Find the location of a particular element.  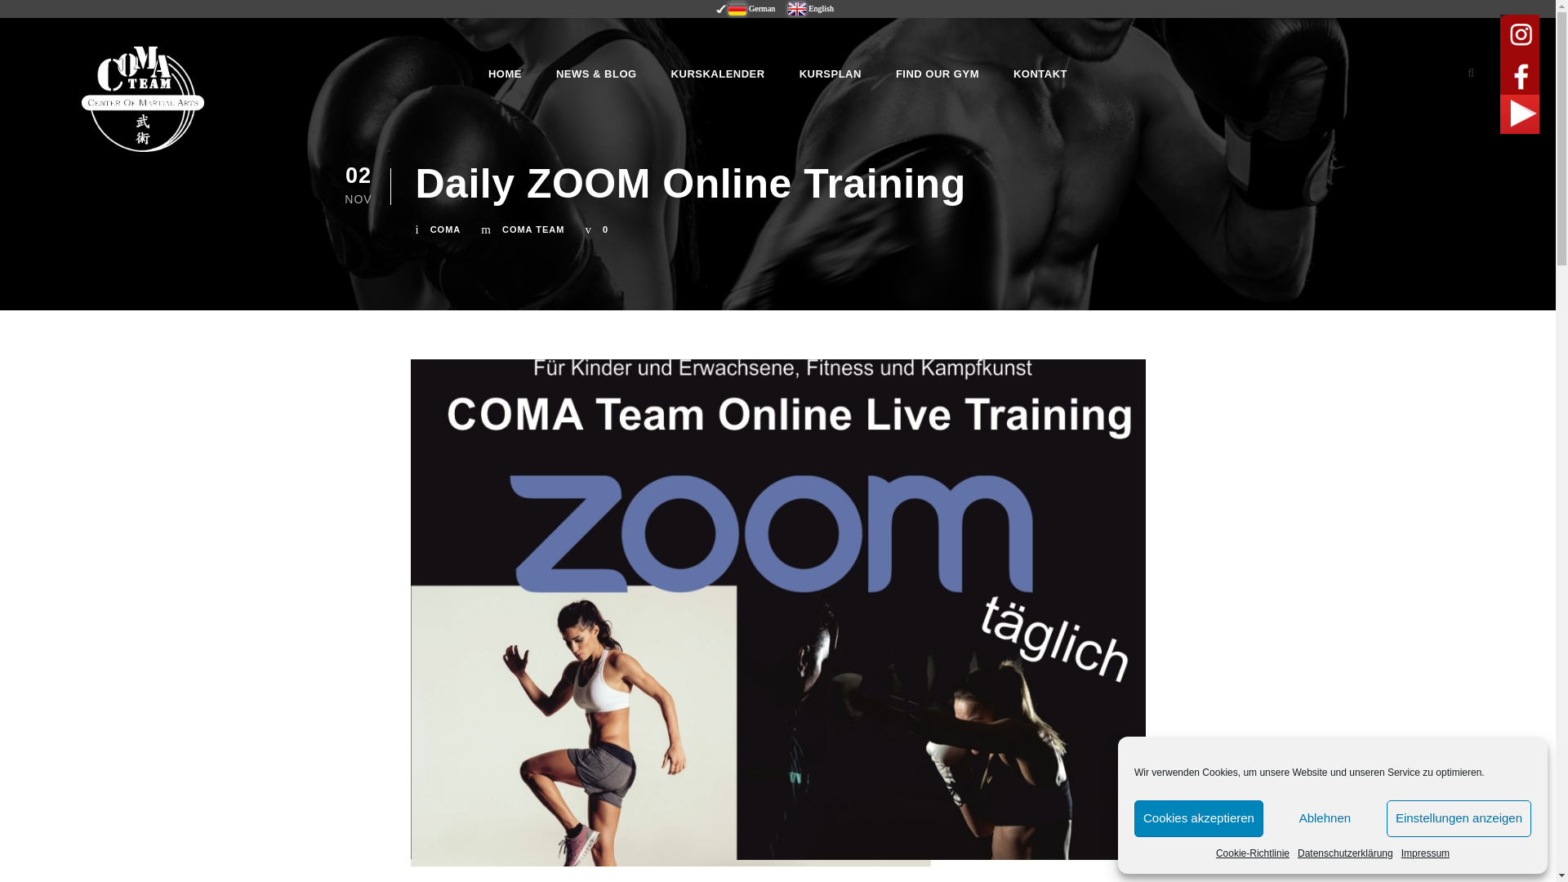

Ablehnen is located at coordinates (1325, 818).